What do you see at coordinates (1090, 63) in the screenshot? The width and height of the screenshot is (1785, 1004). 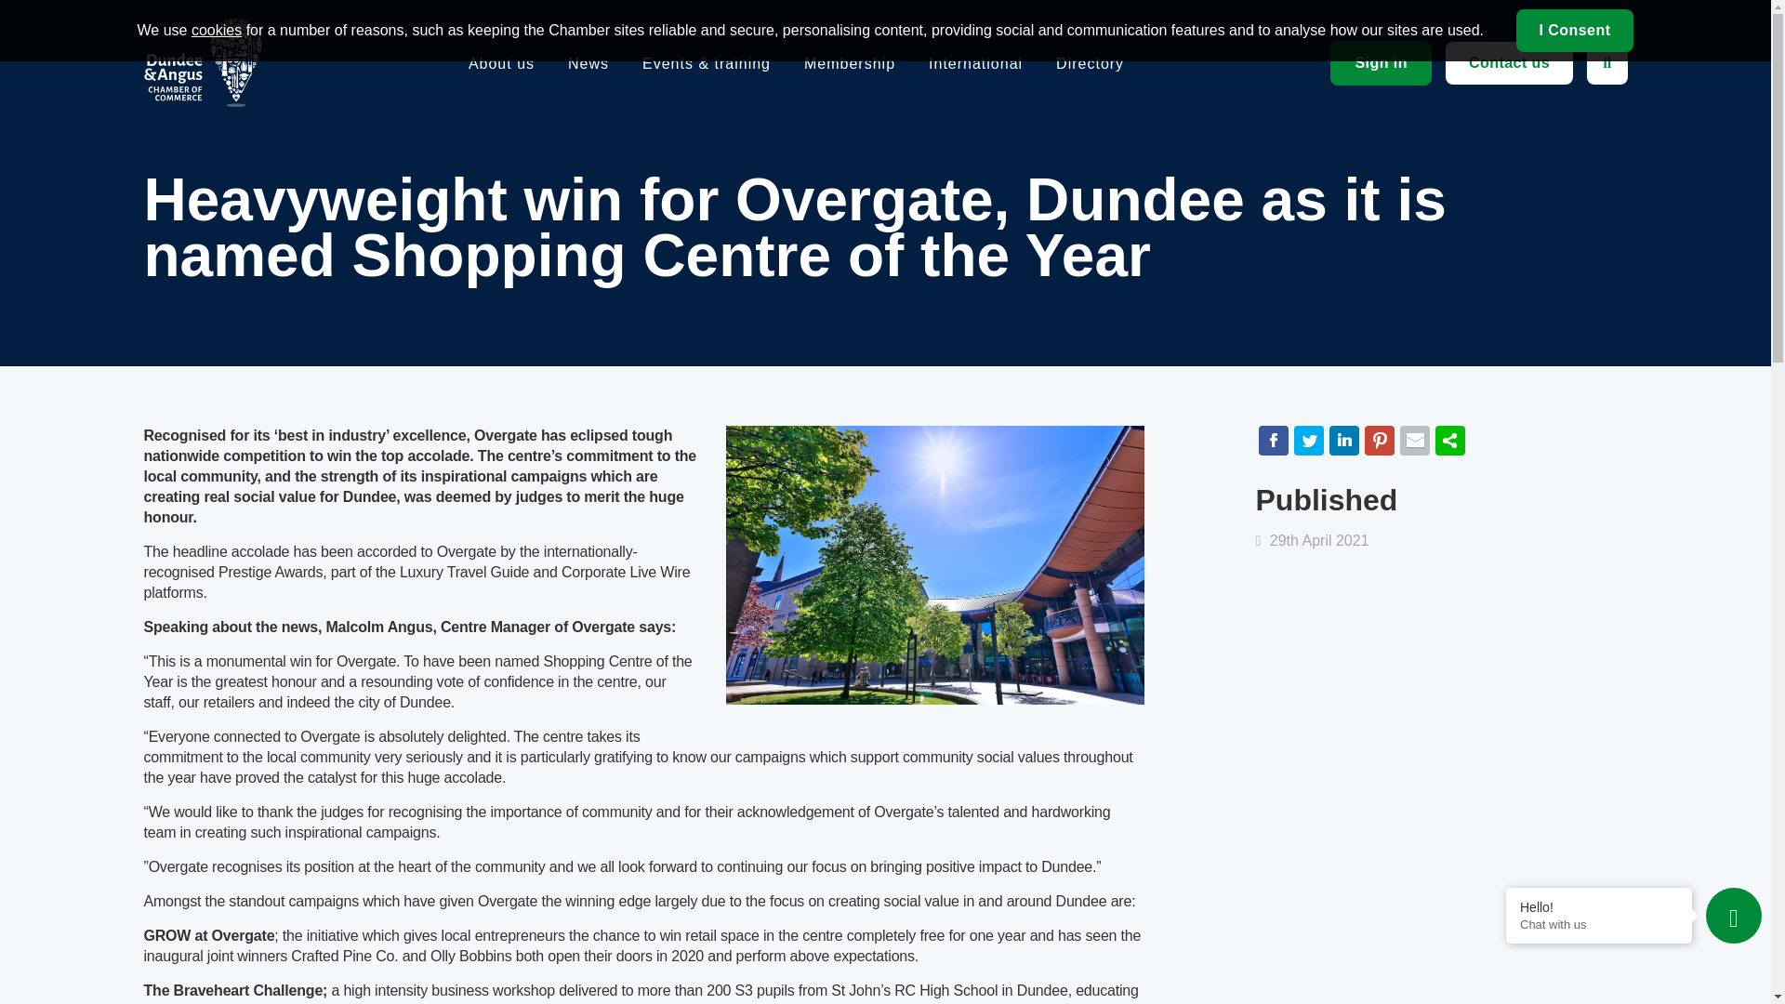 I see `Directory` at bounding box center [1090, 63].